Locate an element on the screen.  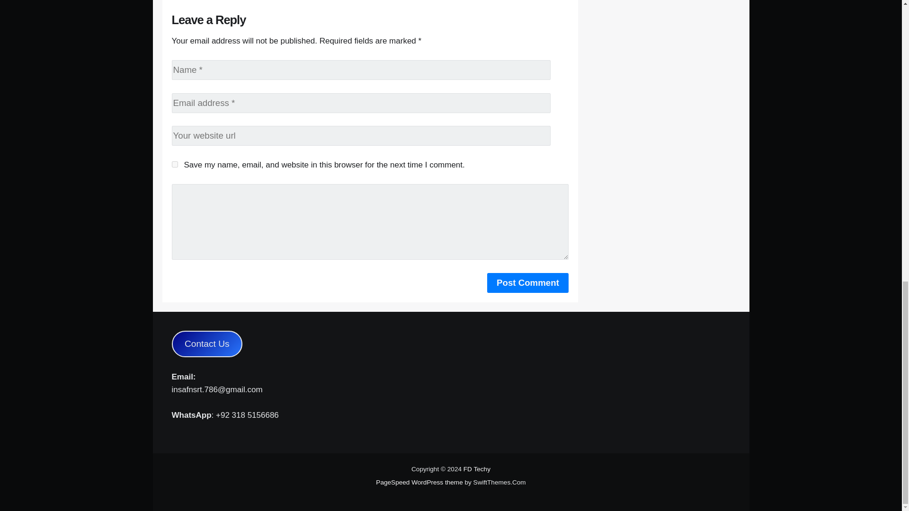
FD Techy is located at coordinates (477, 469).